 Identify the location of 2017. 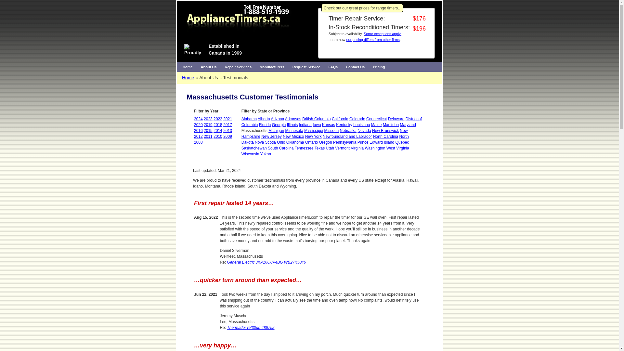
(227, 124).